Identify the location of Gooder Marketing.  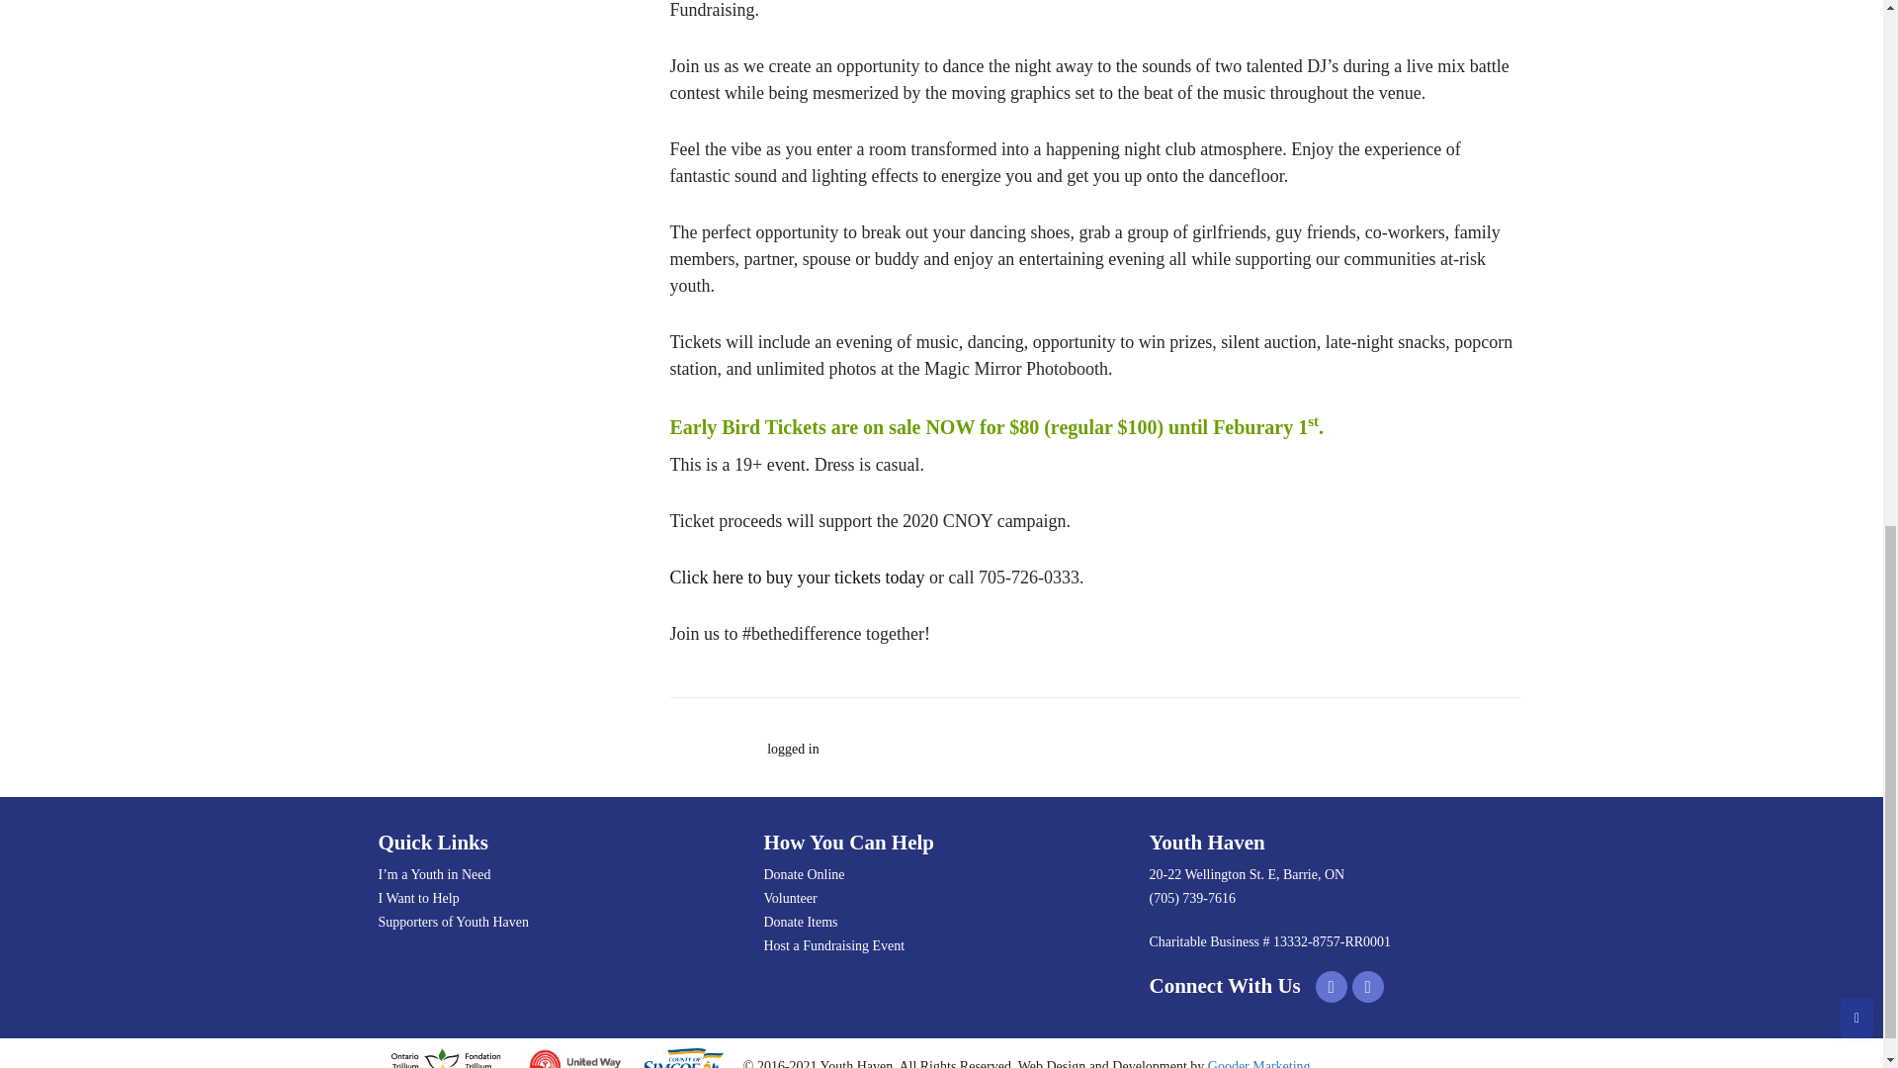
(1259, 1064).